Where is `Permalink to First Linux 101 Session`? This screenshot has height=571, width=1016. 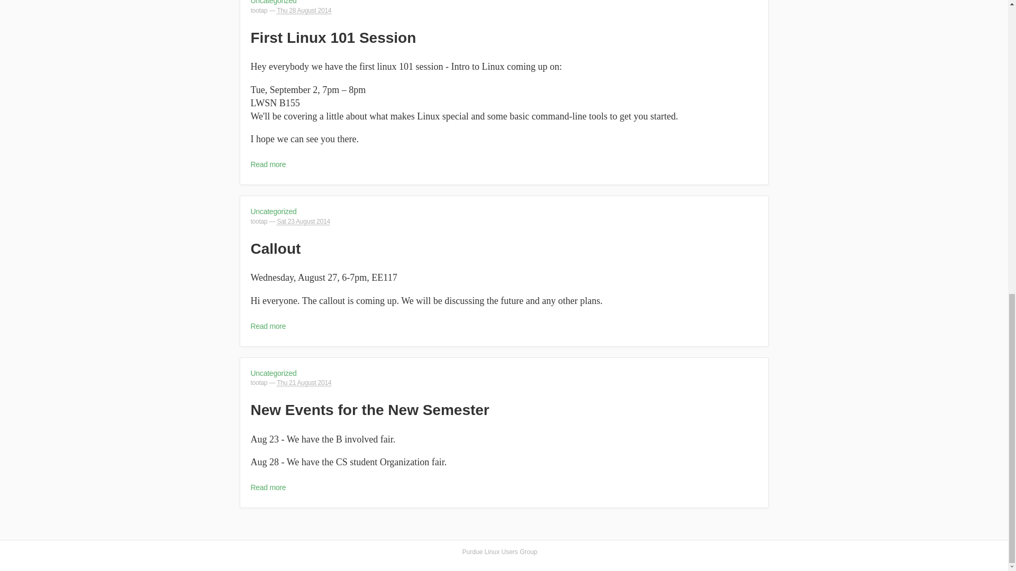 Permalink to First Linux 101 Session is located at coordinates (333, 38).